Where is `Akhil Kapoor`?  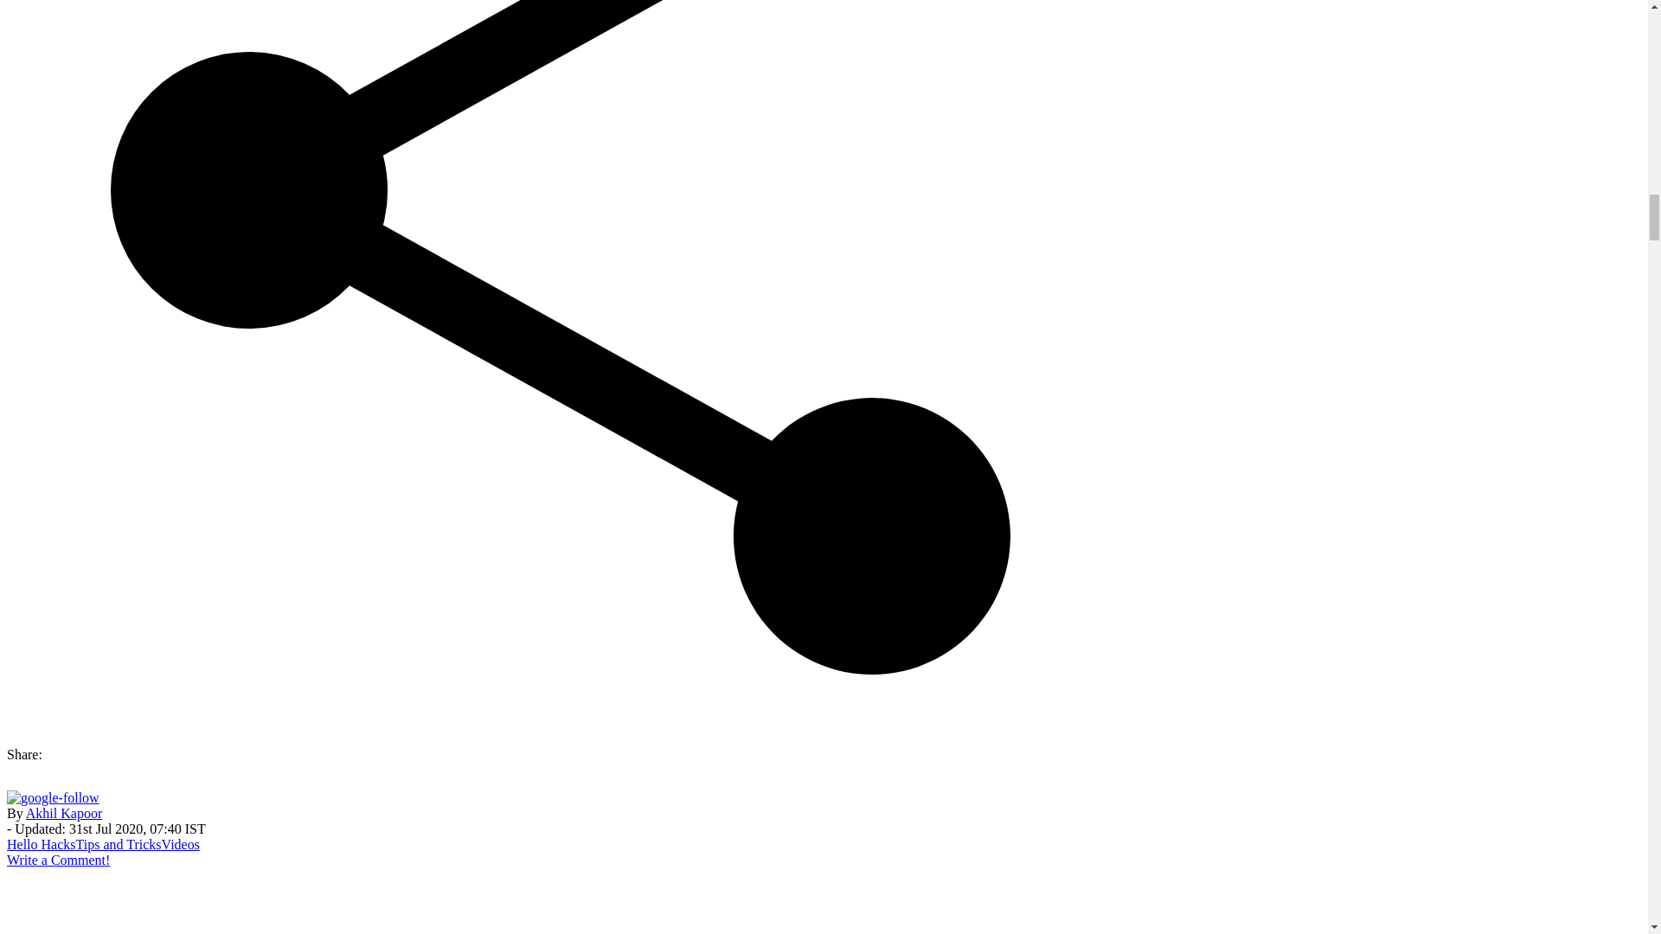
Akhil Kapoor is located at coordinates (64, 813).